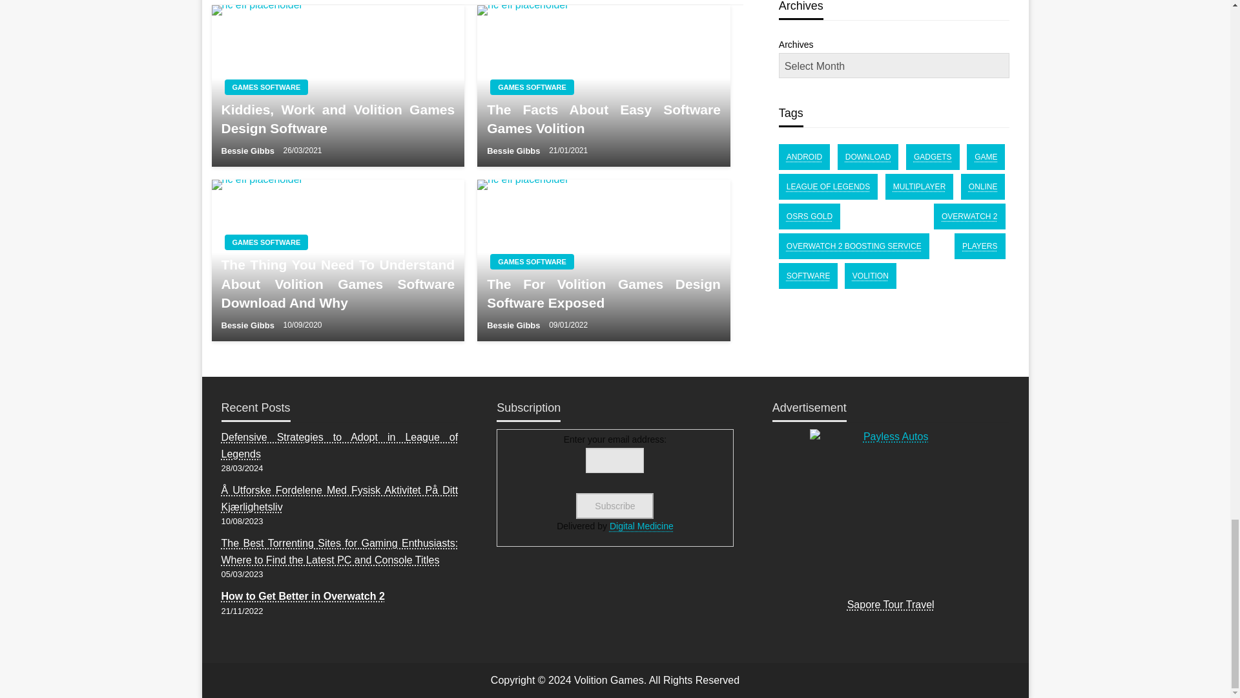 This screenshot has height=698, width=1240. I want to click on Kiddies, Work and Volition Games Design Software, so click(337, 119).